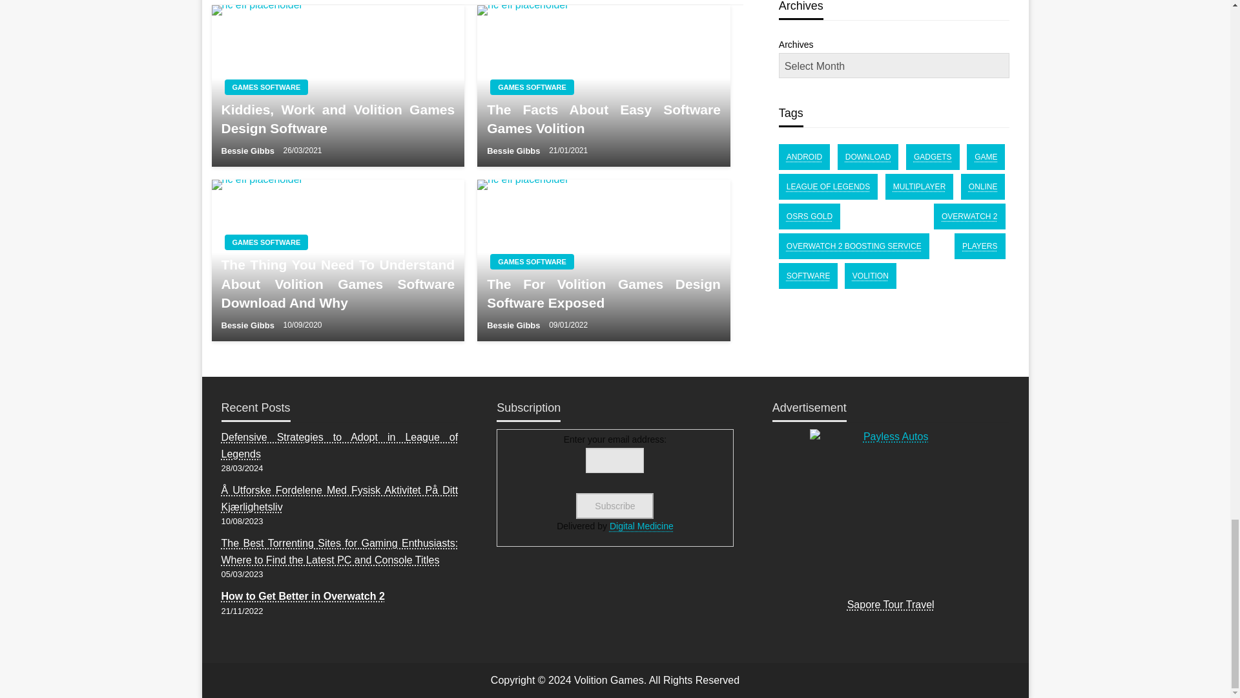 This screenshot has height=698, width=1240. I want to click on Kiddies, Work and Volition Games Design Software, so click(337, 119).